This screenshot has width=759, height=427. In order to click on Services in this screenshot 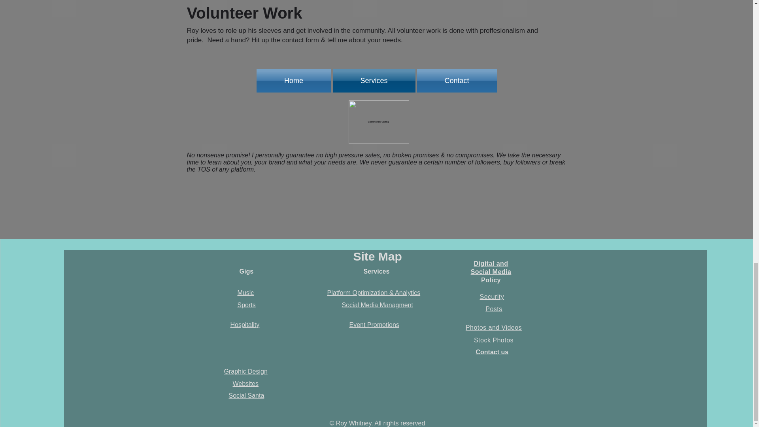, I will do `click(374, 81)`.